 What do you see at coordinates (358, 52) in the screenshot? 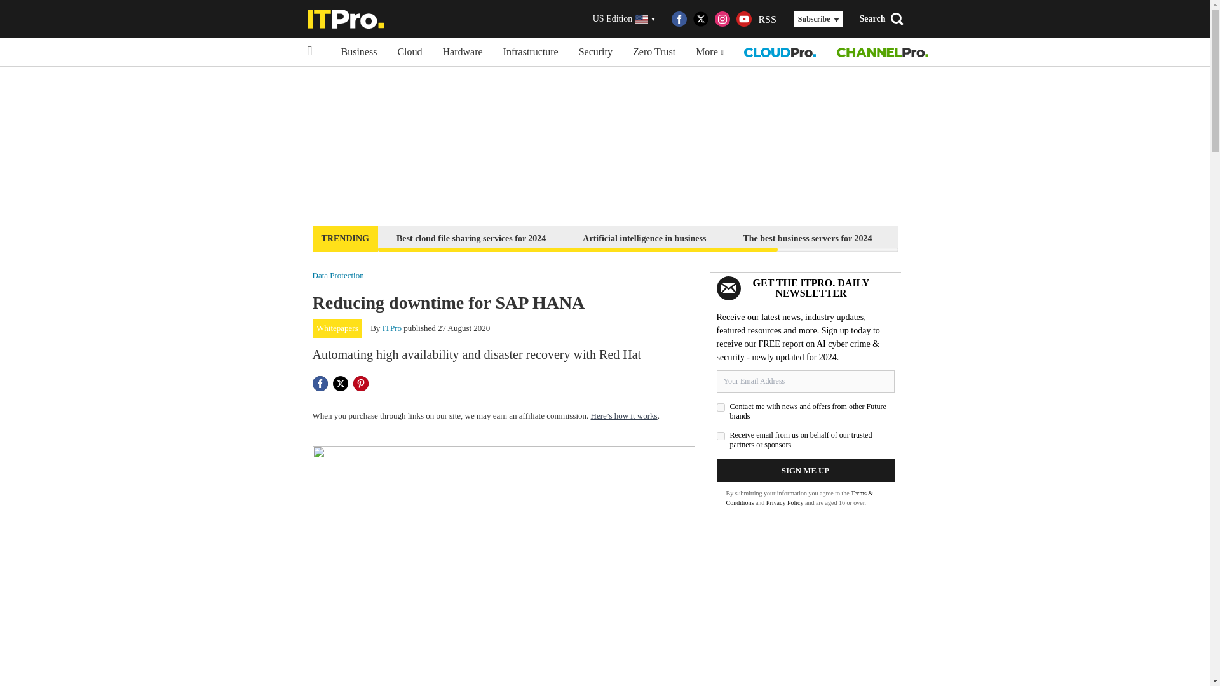
I see `Business` at bounding box center [358, 52].